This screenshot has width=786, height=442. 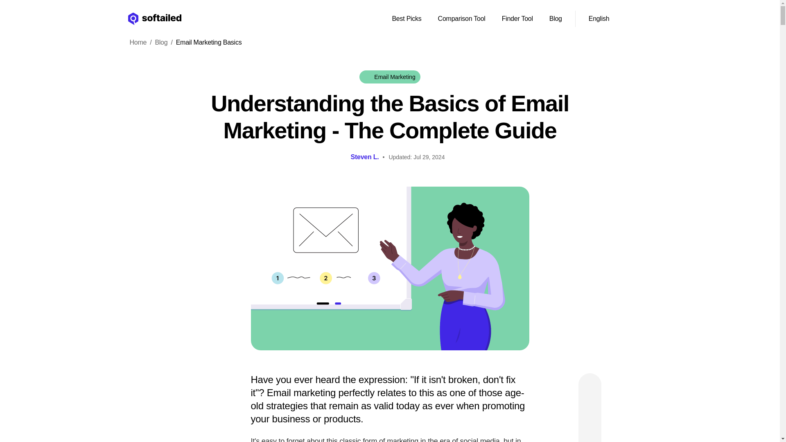 What do you see at coordinates (364, 157) in the screenshot?
I see `Steven L.` at bounding box center [364, 157].